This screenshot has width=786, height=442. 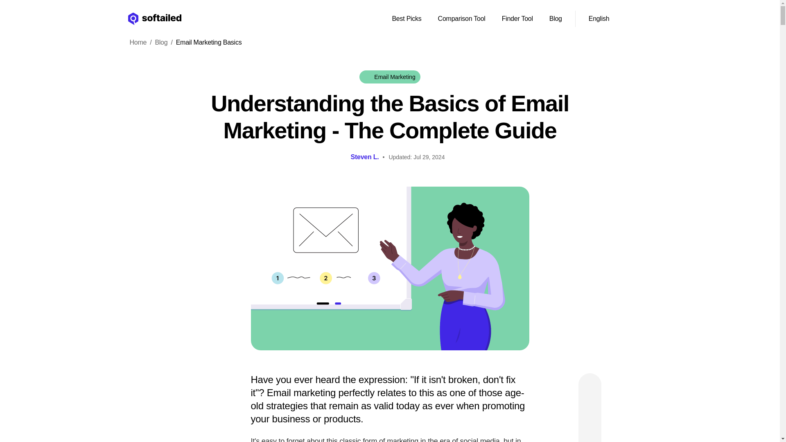 What do you see at coordinates (364, 157) in the screenshot?
I see `Steven L.` at bounding box center [364, 157].